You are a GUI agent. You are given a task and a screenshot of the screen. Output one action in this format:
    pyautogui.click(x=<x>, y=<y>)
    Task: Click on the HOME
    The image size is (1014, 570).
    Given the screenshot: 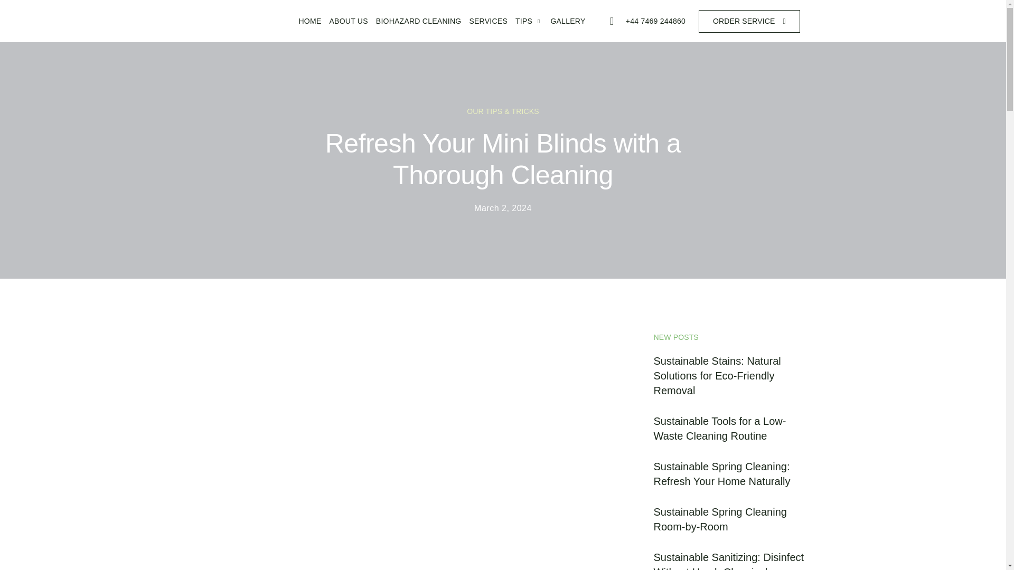 What is the action you would take?
    pyautogui.click(x=305, y=16)
    